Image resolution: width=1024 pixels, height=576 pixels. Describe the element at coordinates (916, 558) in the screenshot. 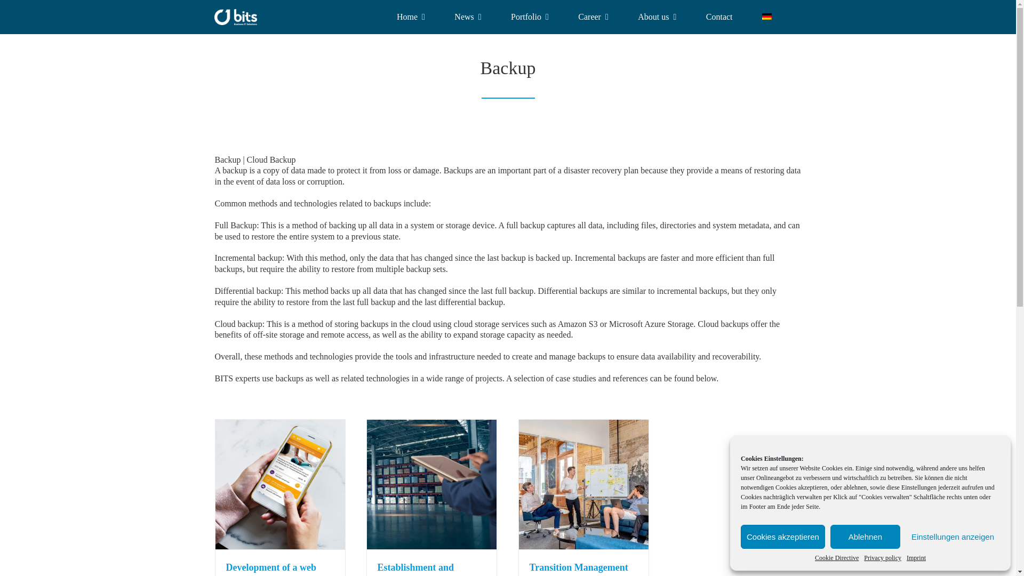

I see `Imprint` at that location.